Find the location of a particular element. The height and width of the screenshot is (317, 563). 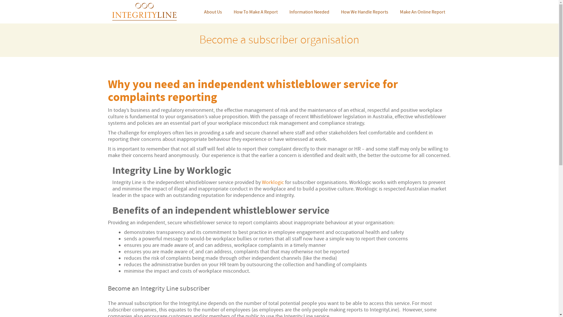

Information Needed is located at coordinates (309, 12).